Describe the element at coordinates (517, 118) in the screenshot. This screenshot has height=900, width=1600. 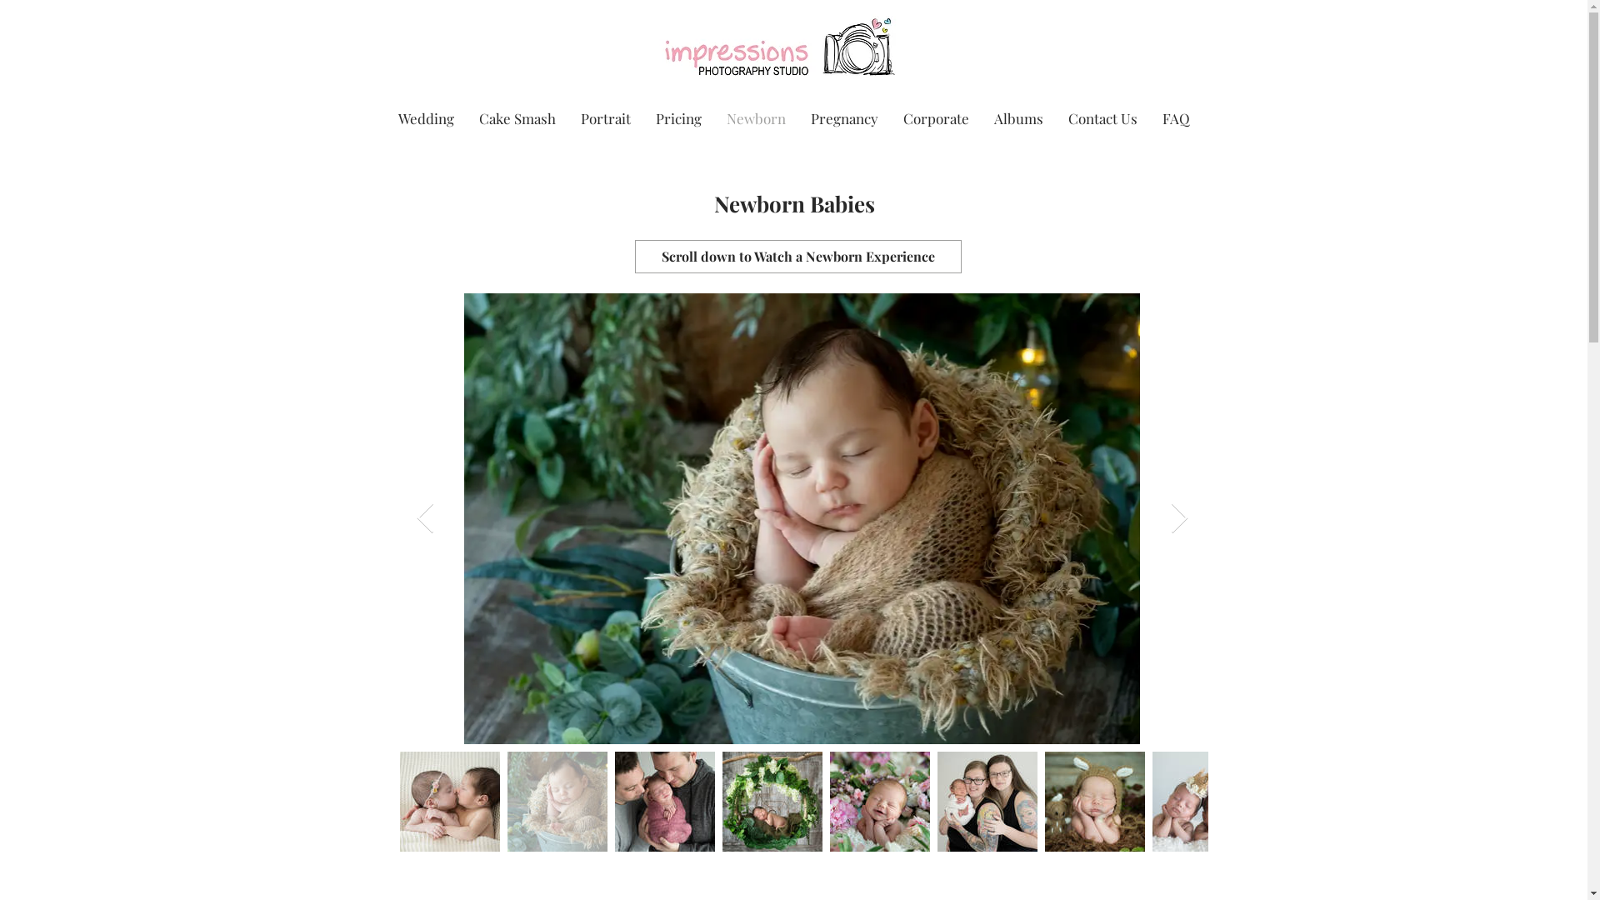
I see `Cake Smash` at that location.